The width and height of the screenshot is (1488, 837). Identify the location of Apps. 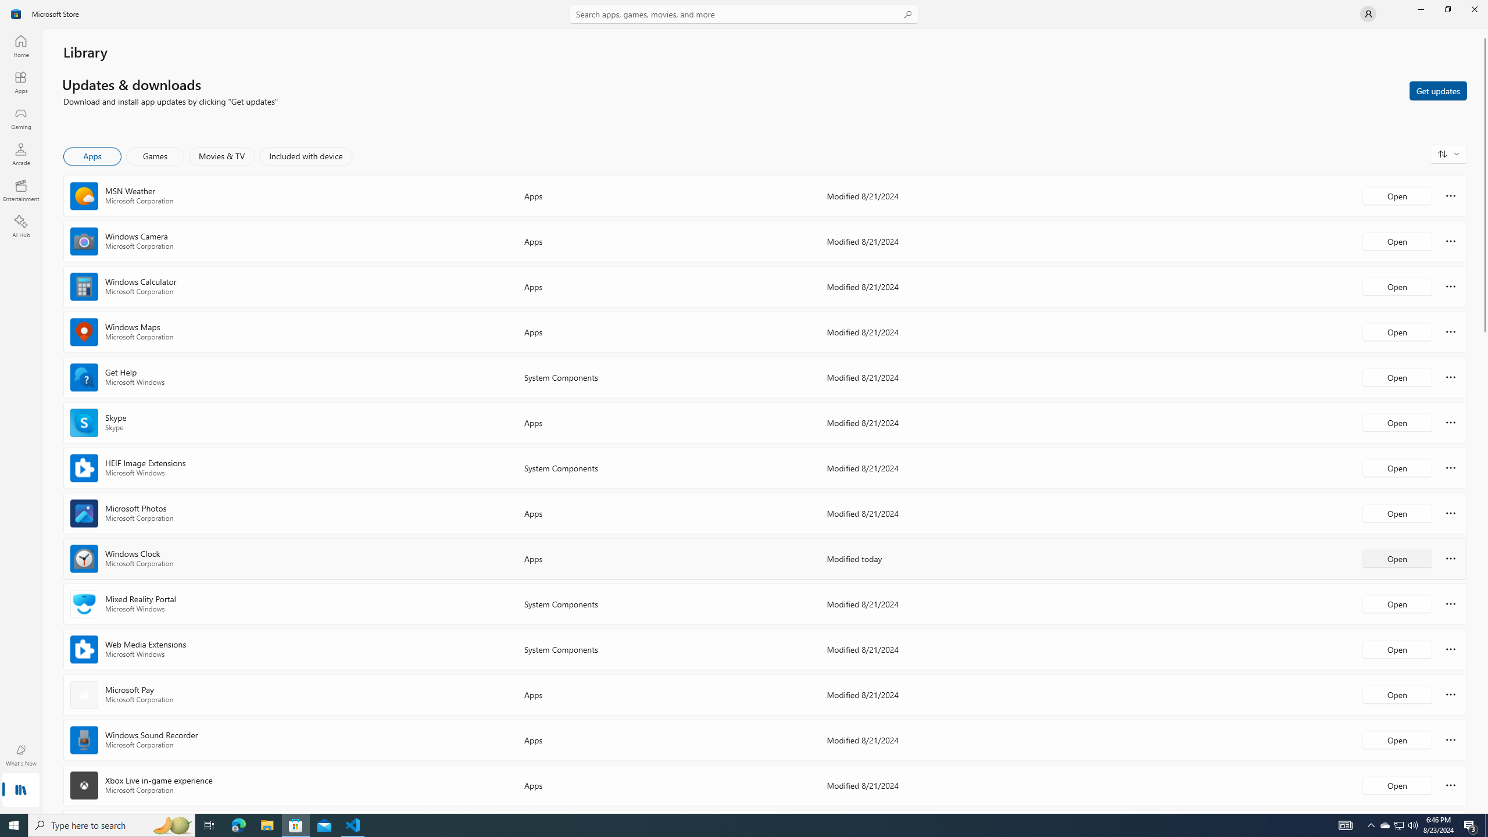
(93, 156).